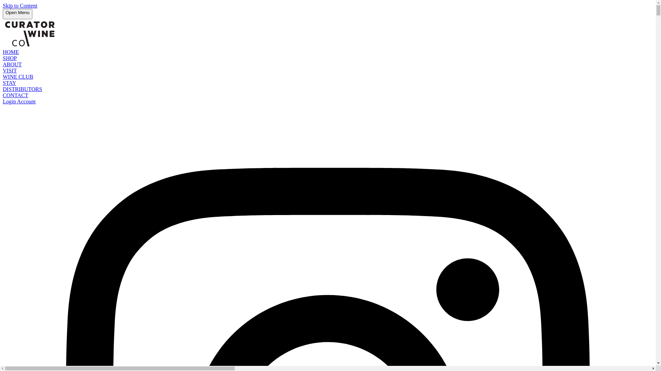  I want to click on WINE CLUB, so click(18, 77).